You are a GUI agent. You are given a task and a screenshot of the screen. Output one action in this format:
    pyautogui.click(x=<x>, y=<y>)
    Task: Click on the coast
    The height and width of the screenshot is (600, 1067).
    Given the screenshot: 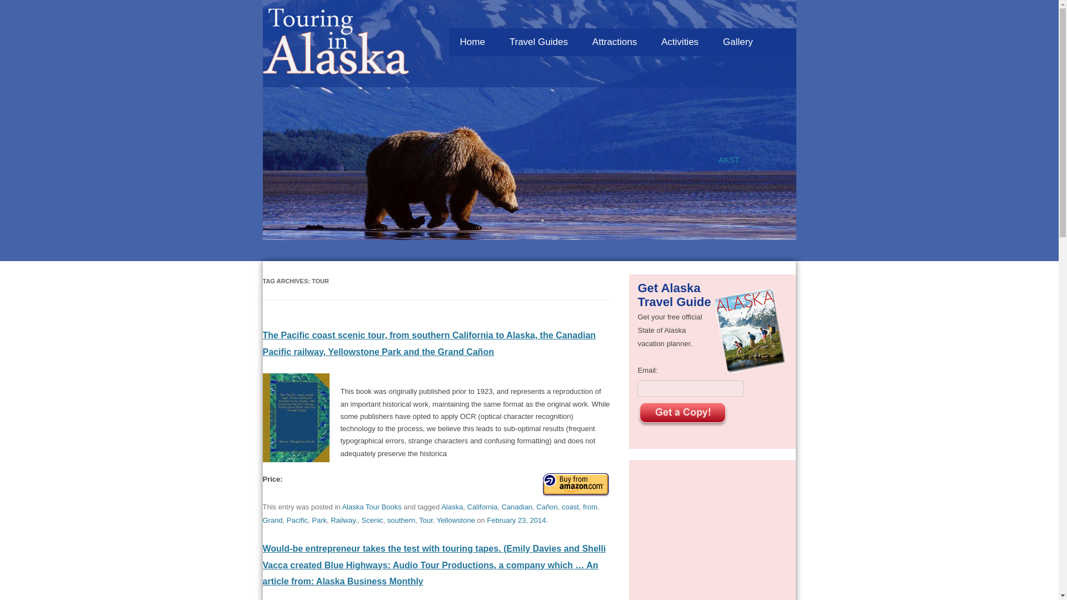 What is the action you would take?
    pyautogui.click(x=570, y=486)
    